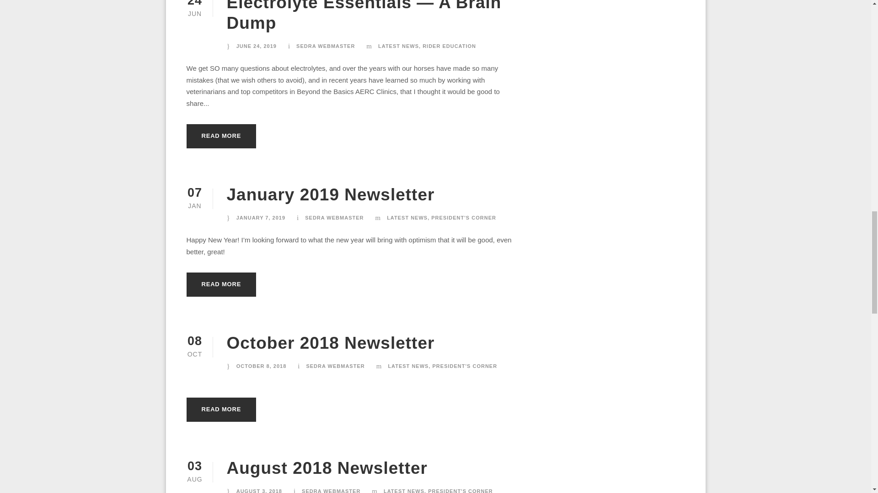  Describe the element at coordinates (334, 217) in the screenshot. I see `Posts by SEDRA Webmaster` at that location.